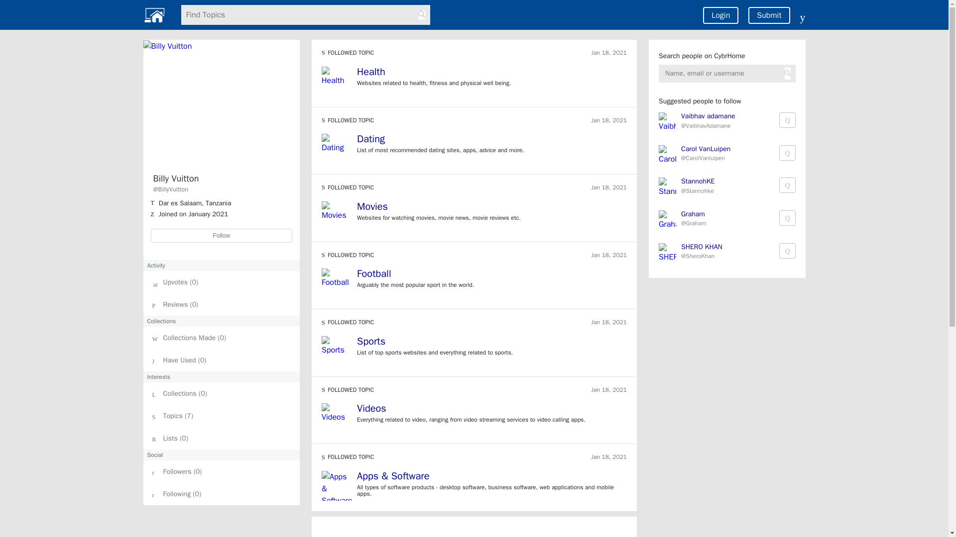 The height and width of the screenshot is (537, 956). I want to click on StannohKE, so click(697, 182).